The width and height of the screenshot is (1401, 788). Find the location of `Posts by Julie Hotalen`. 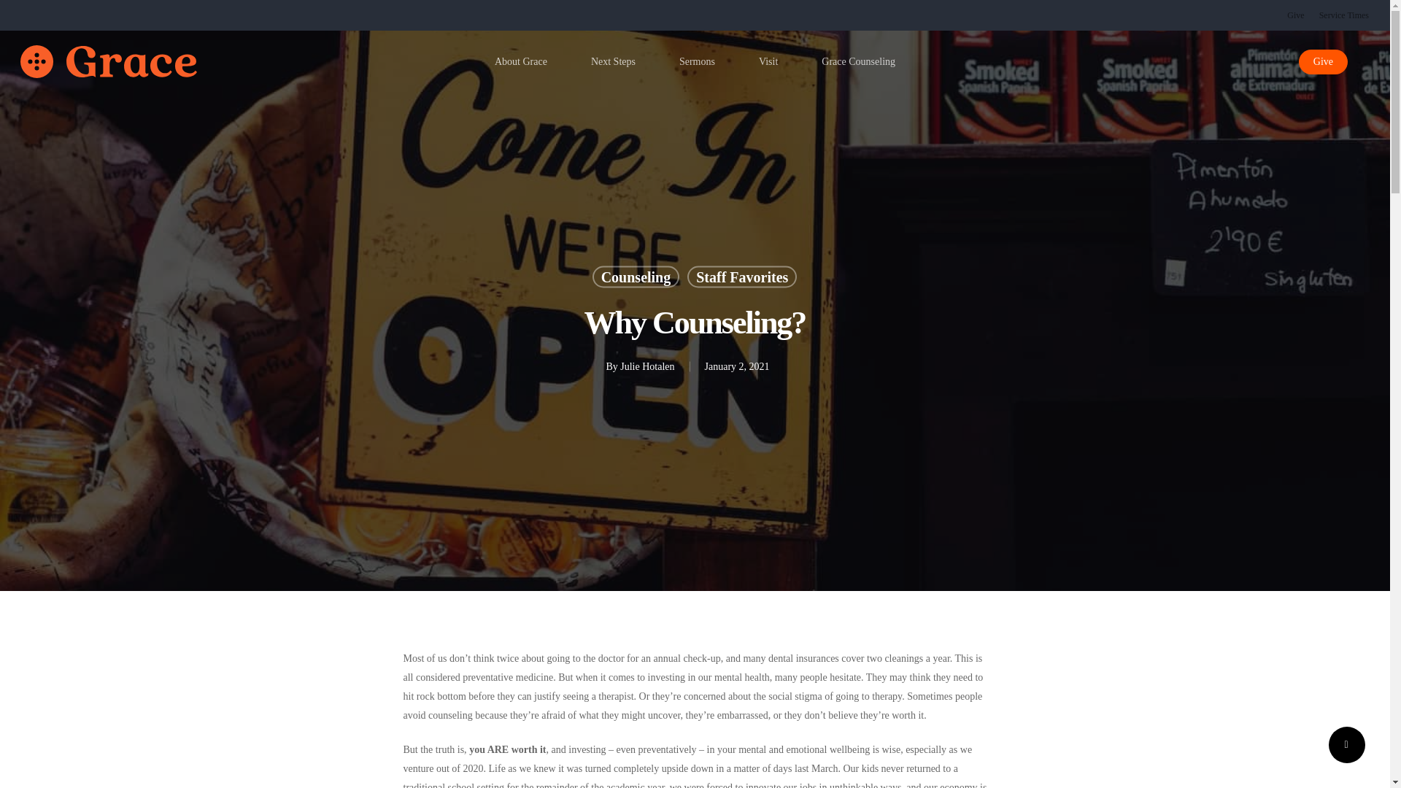

Posts by Julie Hotalen is located at coordinates (647, 365).